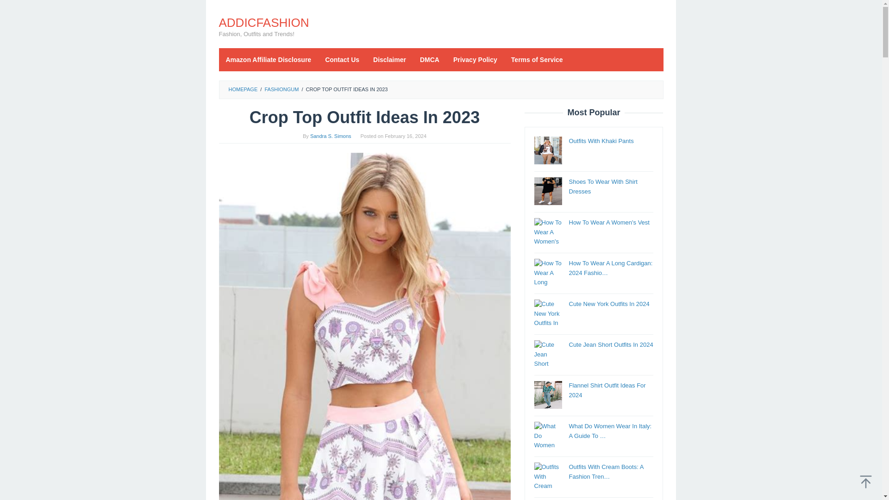 The height and width of the screenshot is (500, 889). What do you see at coordinates (537, 59) in the screenshot?
I see `Terms of Service` at bounding box center [537, 59].